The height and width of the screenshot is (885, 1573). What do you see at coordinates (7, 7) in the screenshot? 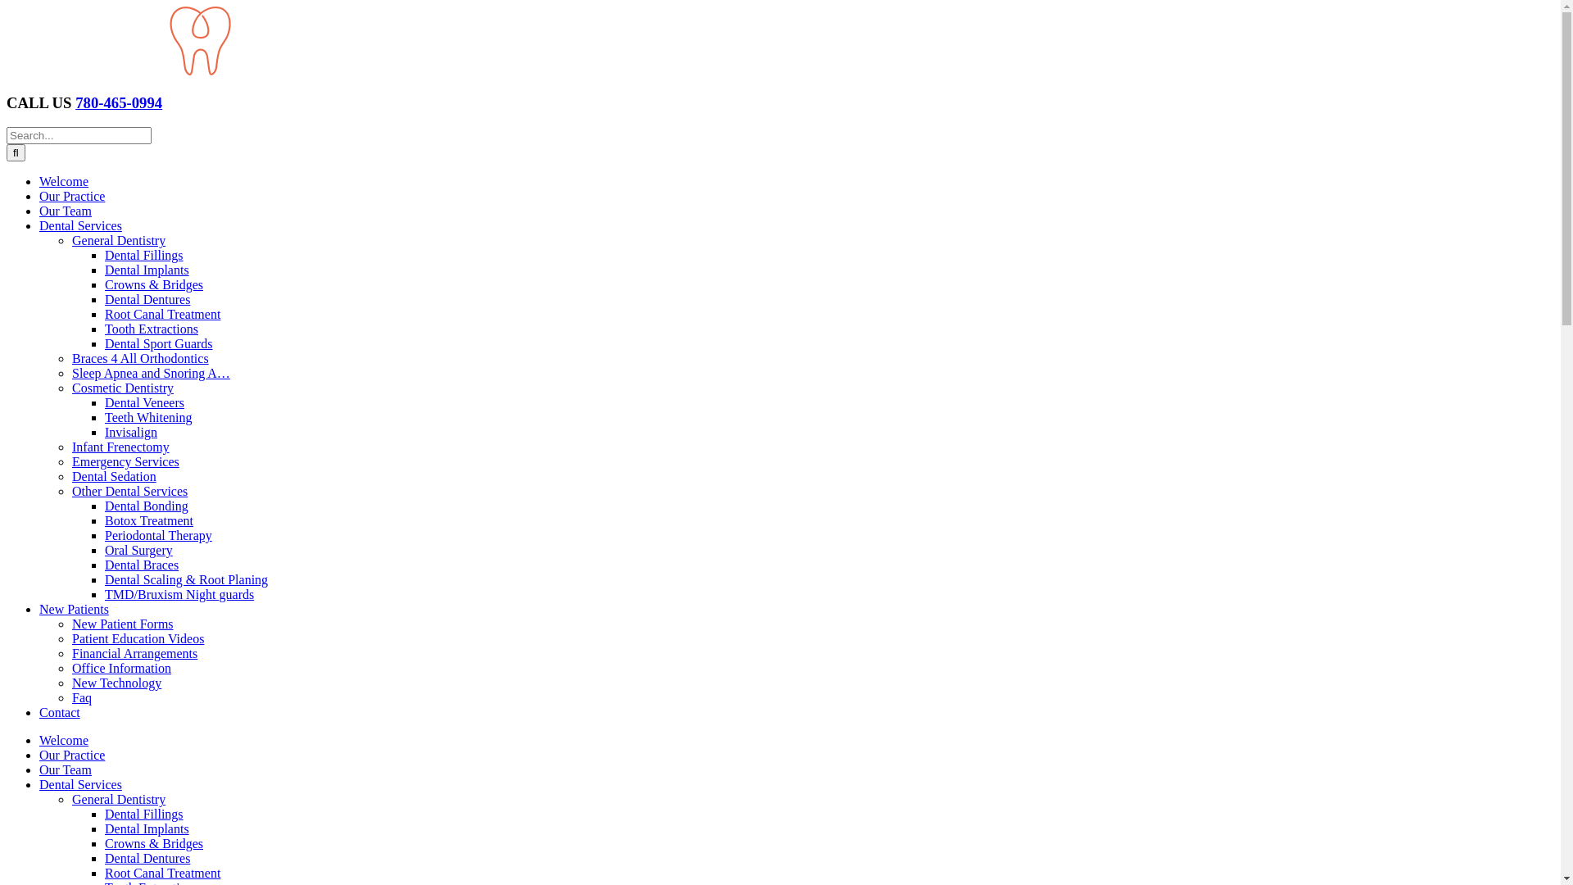
I see `Skip to content` at bounding box center [7, 7].